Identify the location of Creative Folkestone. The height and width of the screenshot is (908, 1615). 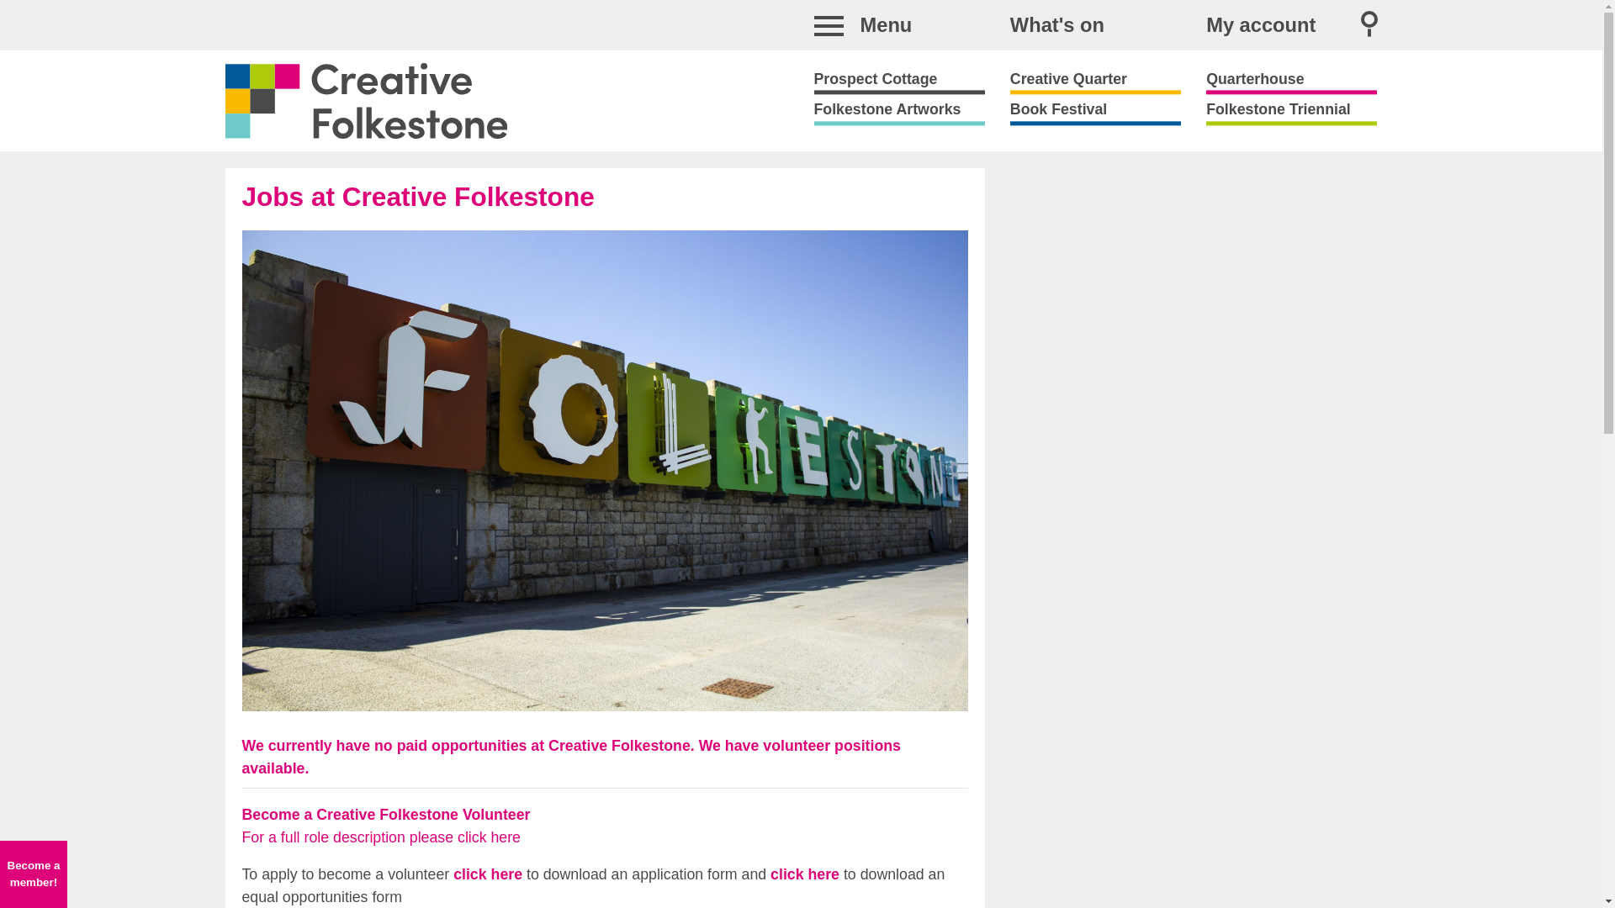
(365, 101).